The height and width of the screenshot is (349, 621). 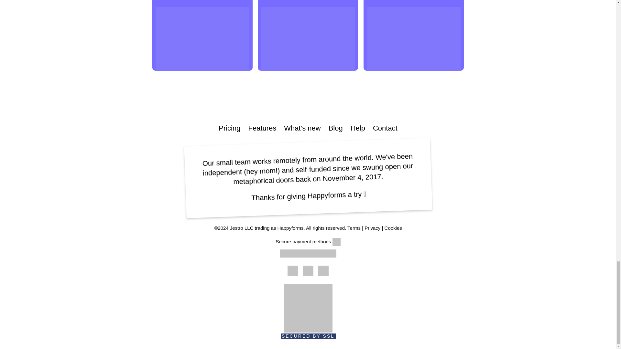 I want to click on Pricing, so click(x=229, y=128).